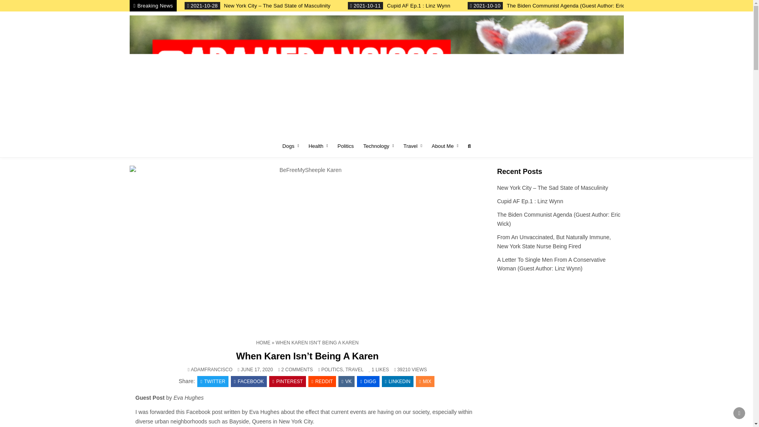 Image resolution: width=759 pixels, height=427 pixels. What do you see at coordinates (346, 146) in the screenshot?
I see `Politics` at bounding box center [346, 146].